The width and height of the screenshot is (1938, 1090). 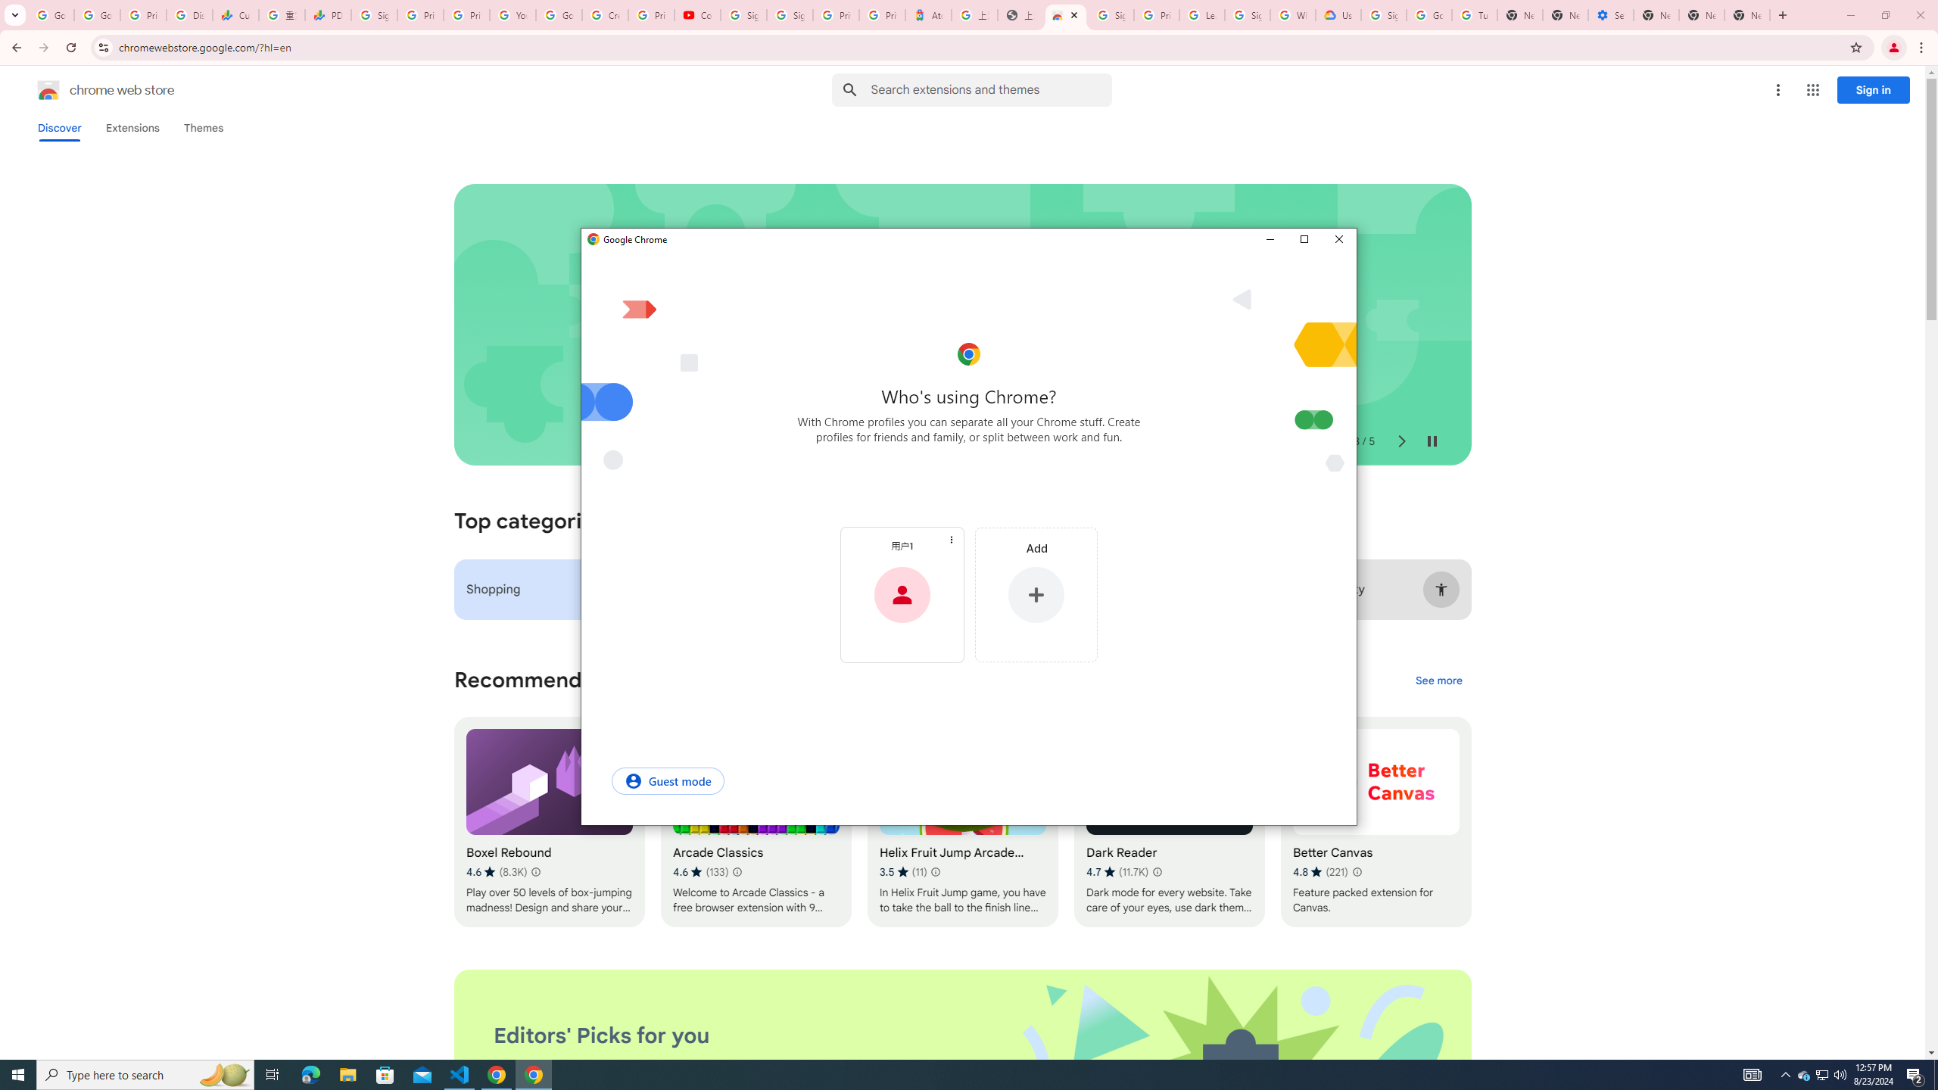 What do you see at coordinates (1840, 1075) in the screenshot?
I see `Q2790: 100%` at bounding box center [1840, 1075].